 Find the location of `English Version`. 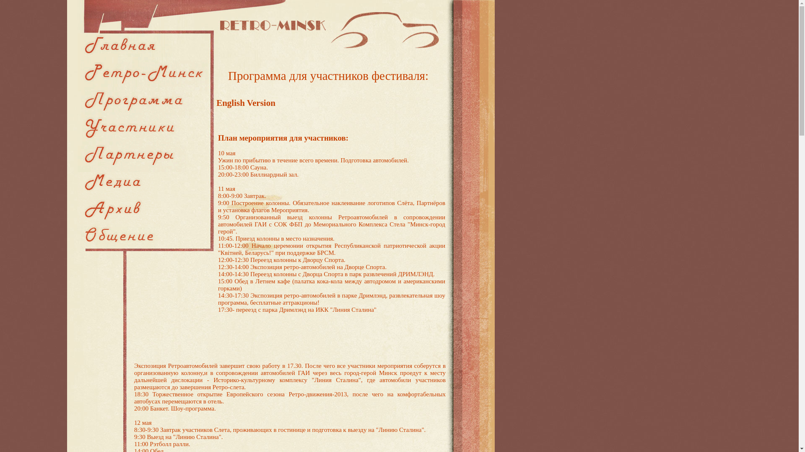

English Version is located at coordinates (246, 103).